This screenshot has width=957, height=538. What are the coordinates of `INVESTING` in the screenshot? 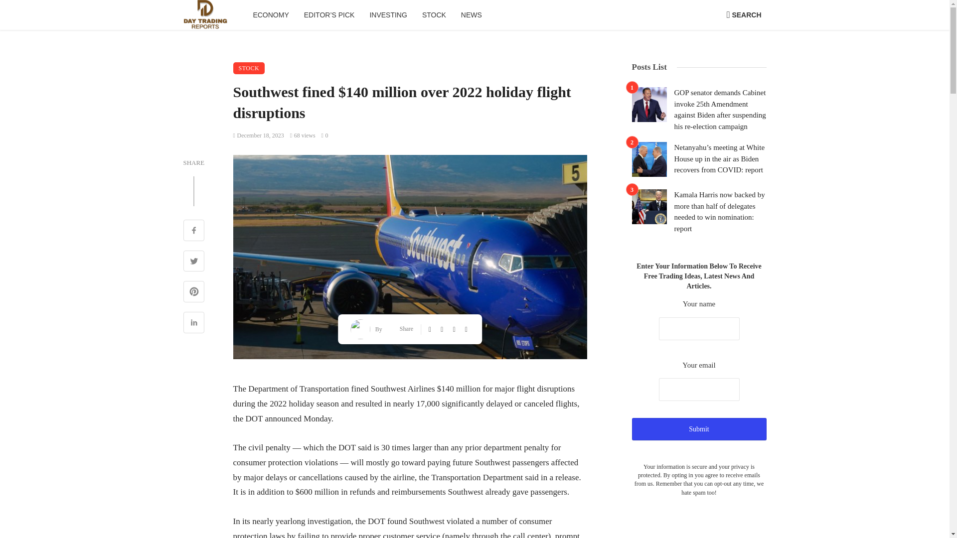 It's located at (388, 15).